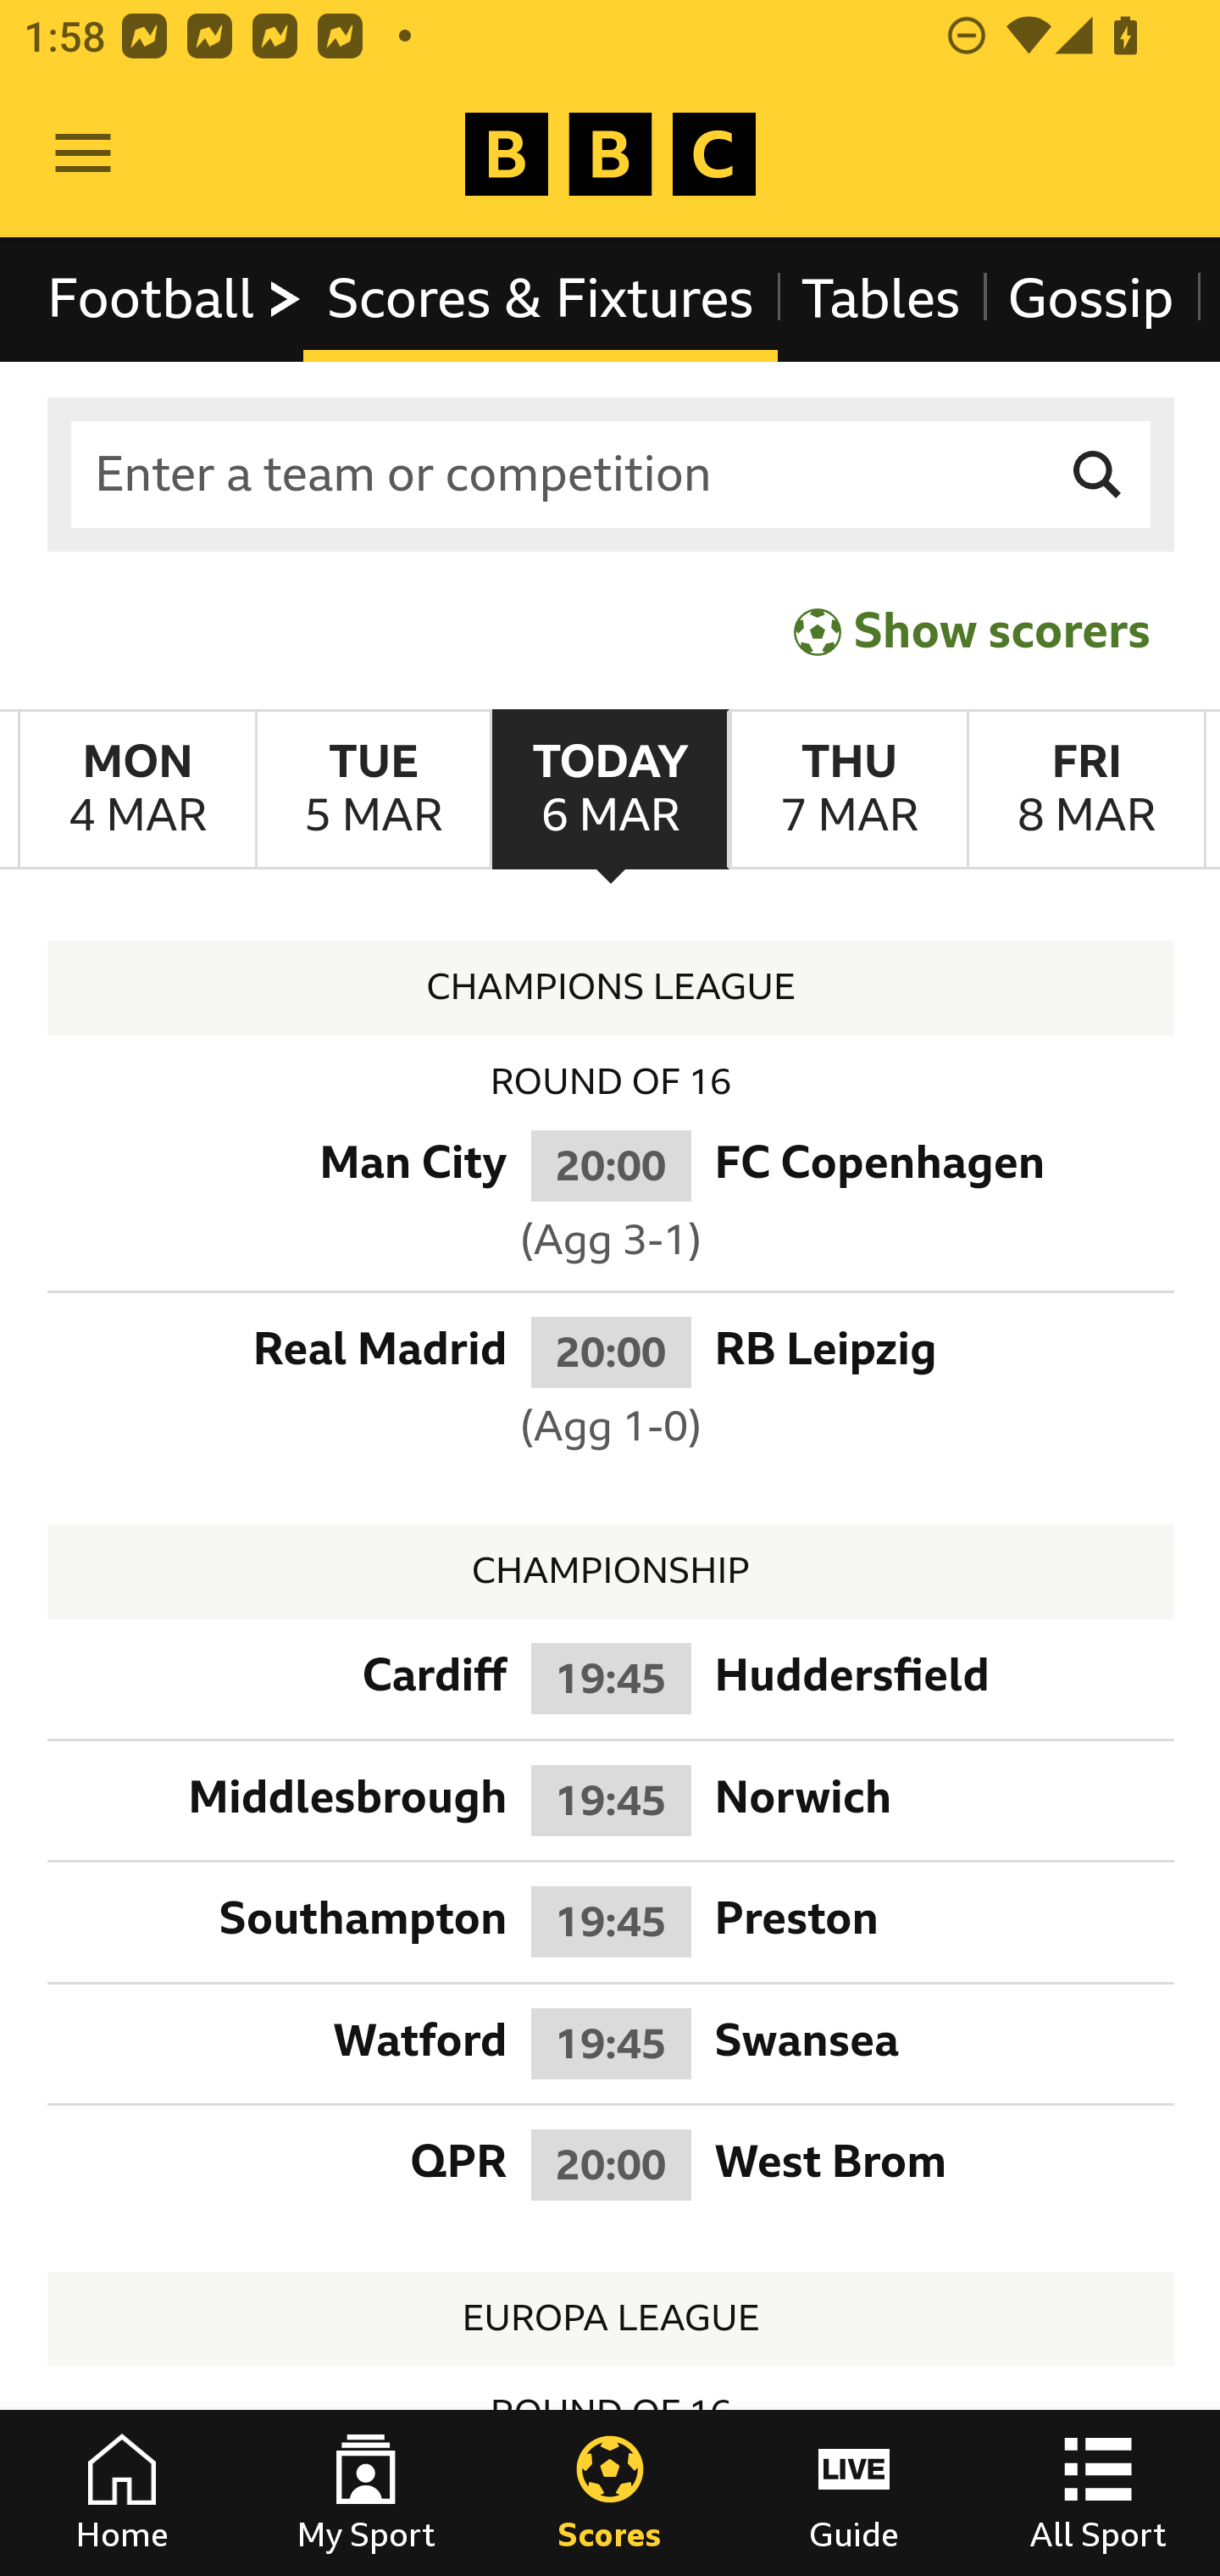 This screenshot has height=2576, width=1220. Describe the element at coordinates (83, 154) in the screenshot. I see `Open Menu` at that location.